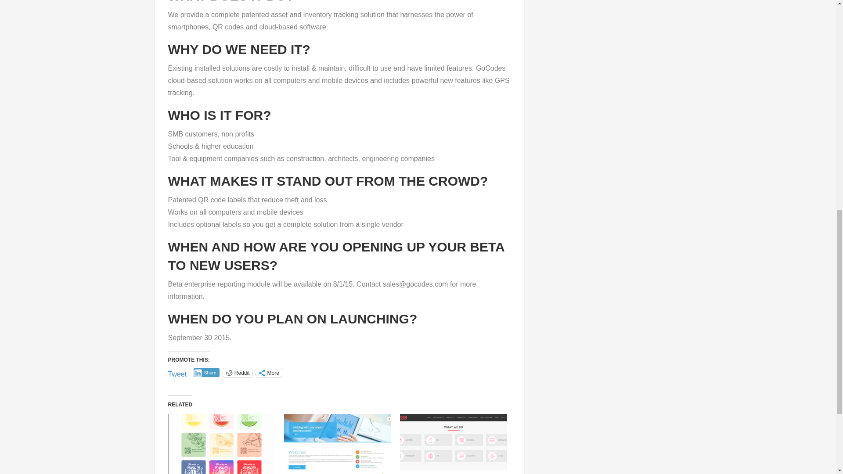 The width and height of the screenshot is (843, 474). I want to click on More, so click(268, 372).